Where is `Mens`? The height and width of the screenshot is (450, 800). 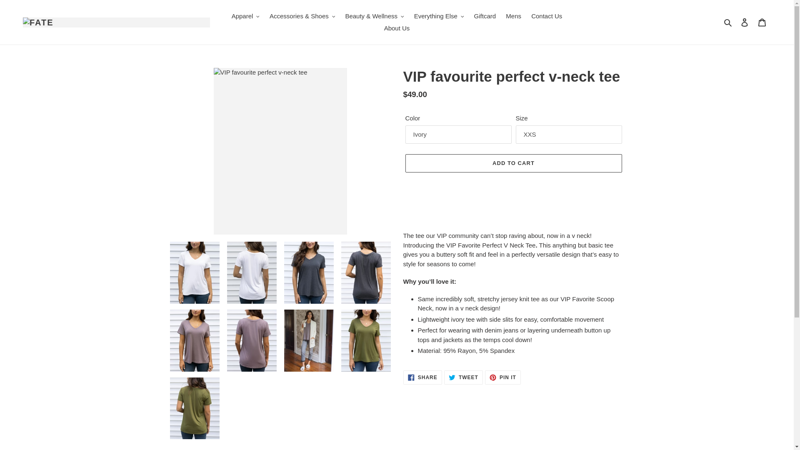 Mens is located at coordinates (513, 16).